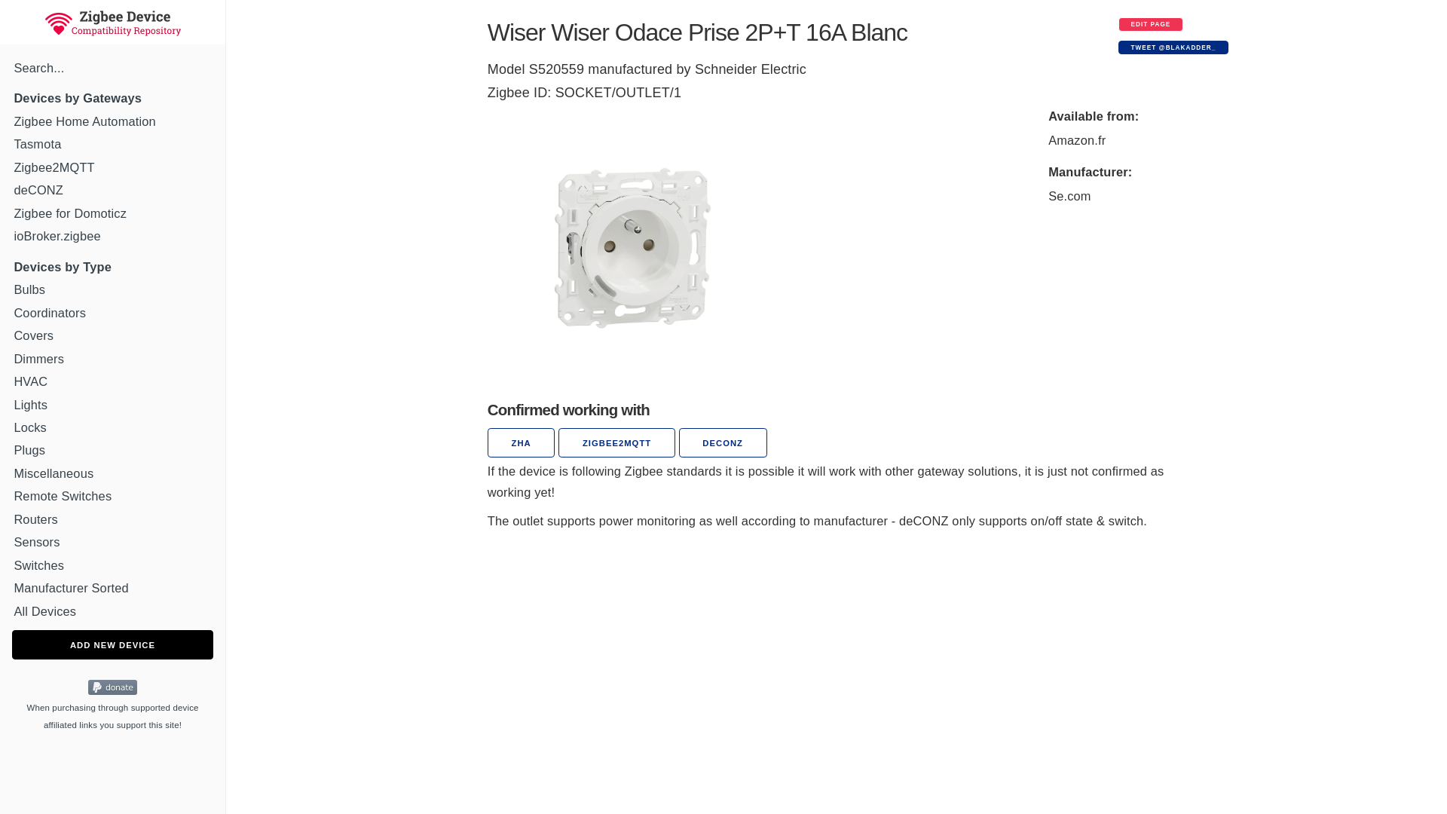 The image size is (1447, 814). What do you see at coordinates (112, 167) in the screenshot?
I see `Zigbee2MQTT` at bounding box center [112, 167].